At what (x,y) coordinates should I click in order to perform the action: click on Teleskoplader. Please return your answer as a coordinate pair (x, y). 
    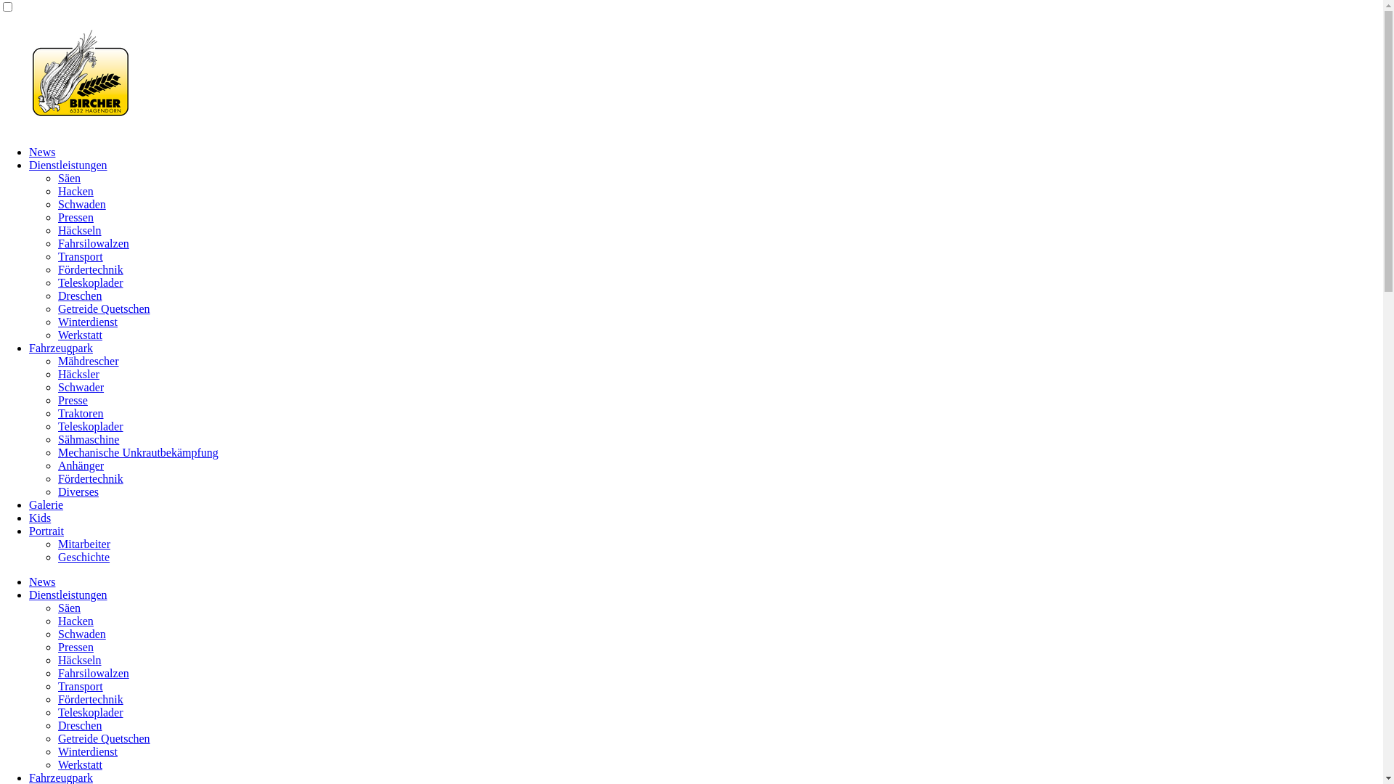
    Looking at the image, I should click on (91, 283).